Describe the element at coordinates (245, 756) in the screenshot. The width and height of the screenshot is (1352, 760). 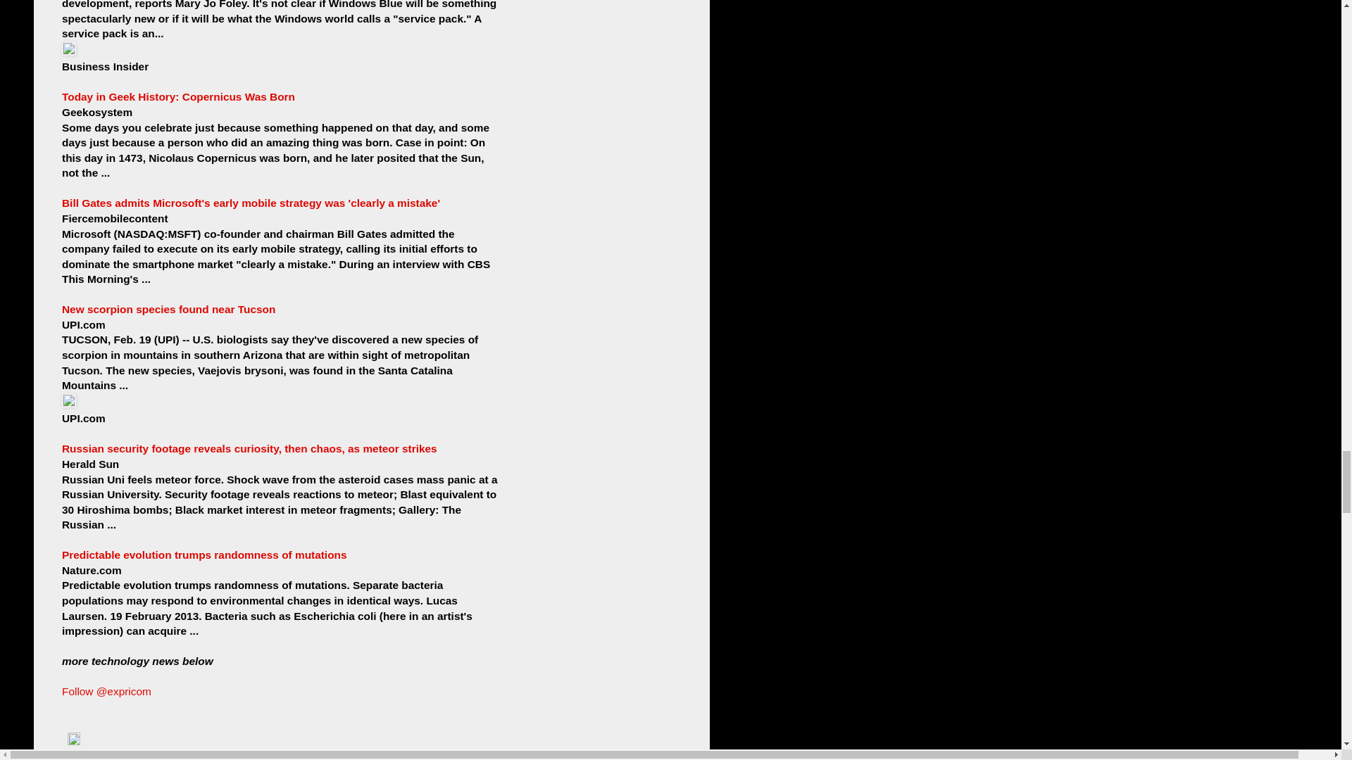
I see `Share to Facebook` at that location.